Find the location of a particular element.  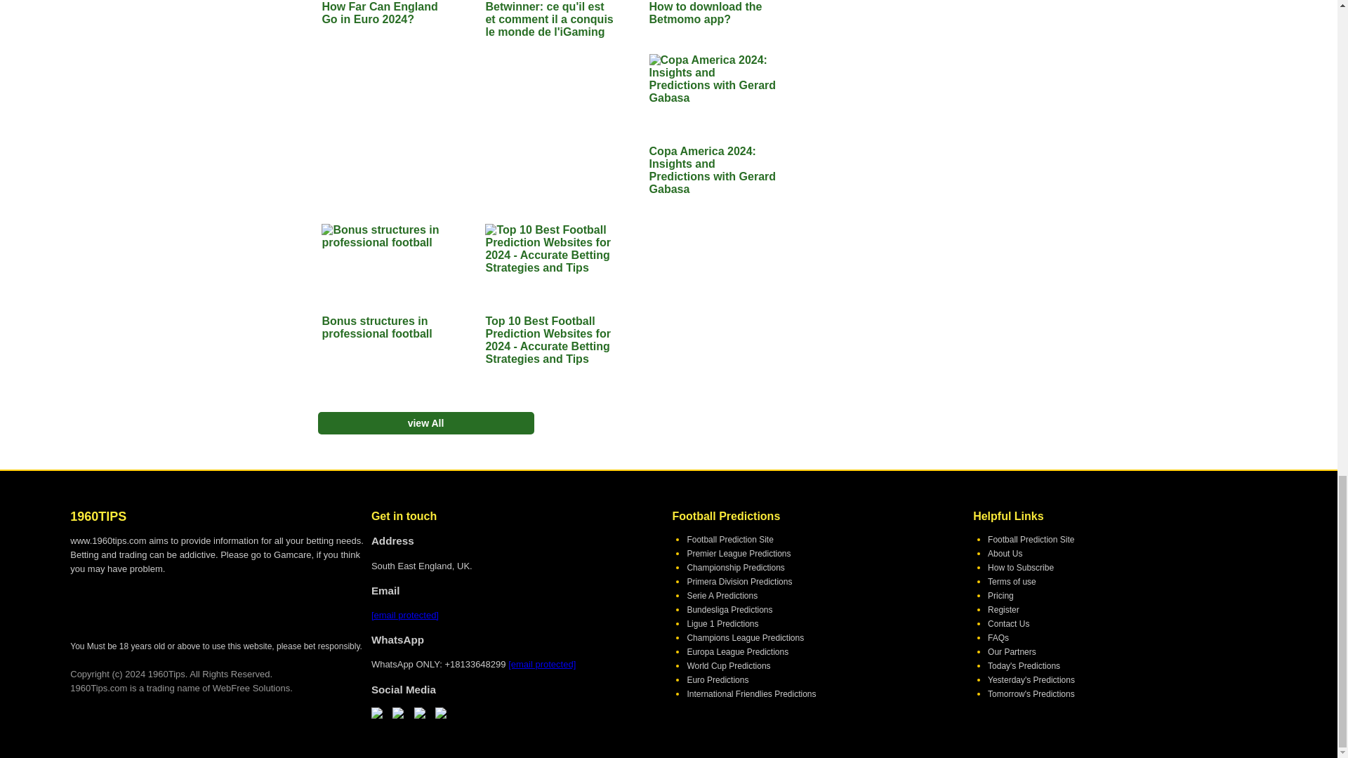

Register is located at coordinates (1003, 609).